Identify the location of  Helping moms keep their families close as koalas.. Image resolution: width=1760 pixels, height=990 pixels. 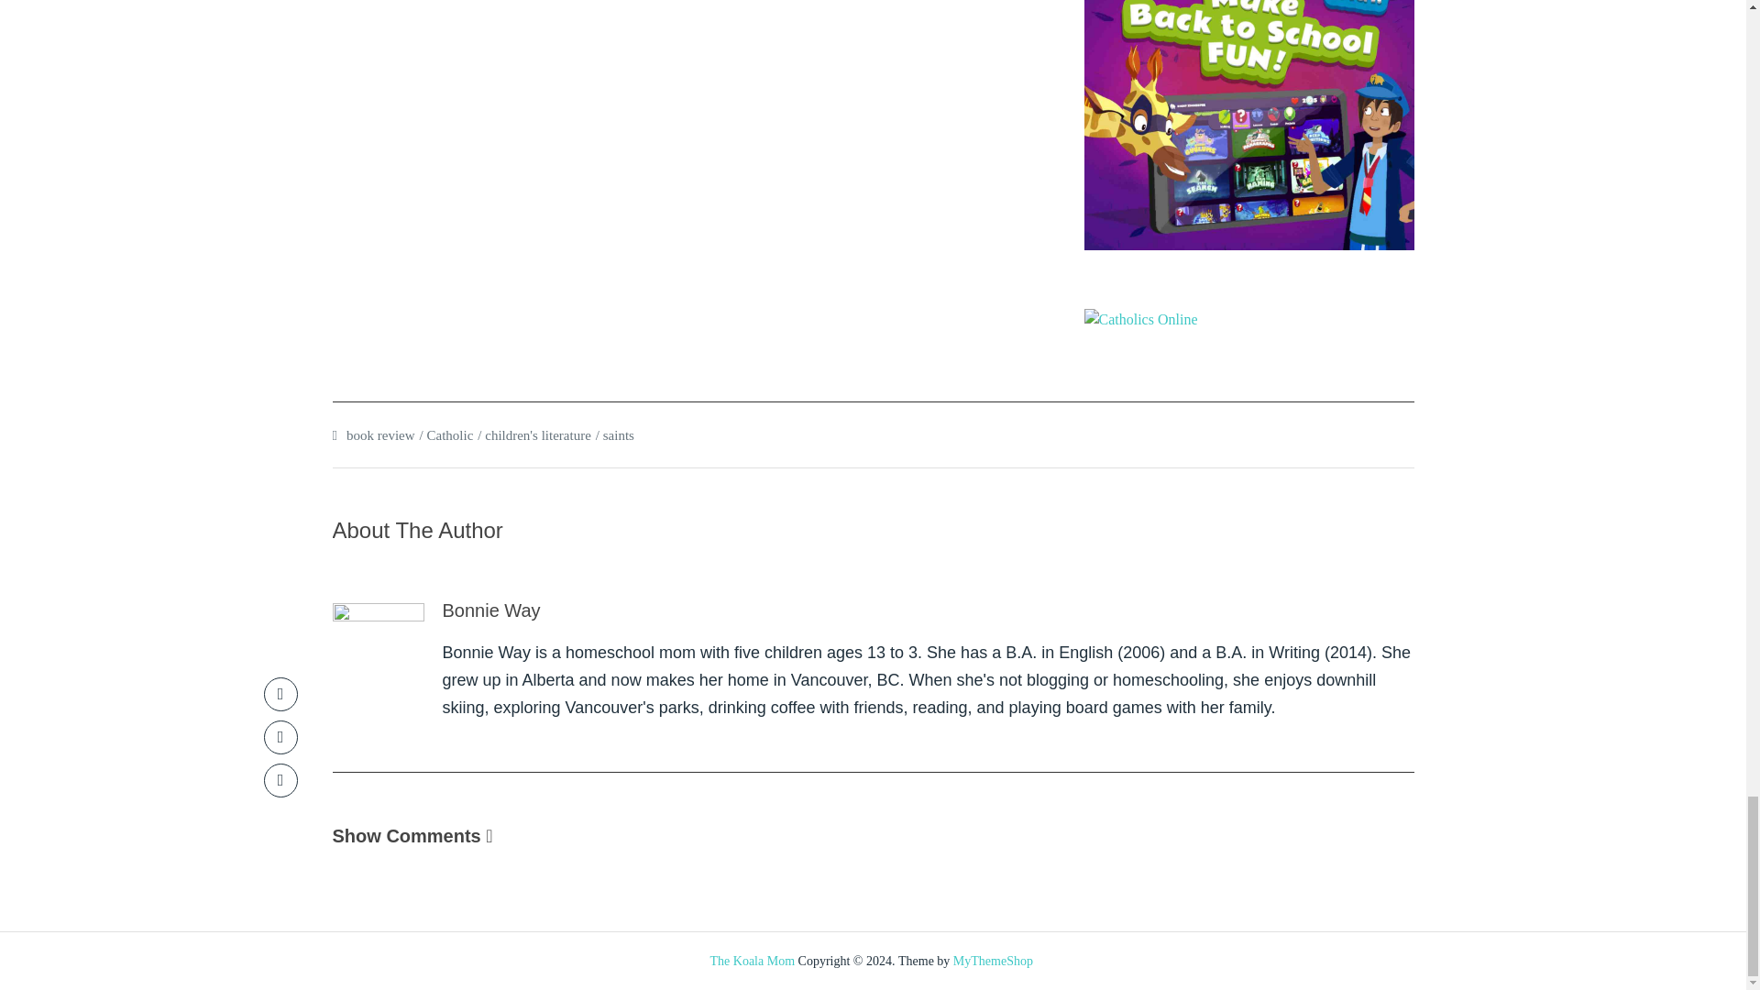
(753, 961).